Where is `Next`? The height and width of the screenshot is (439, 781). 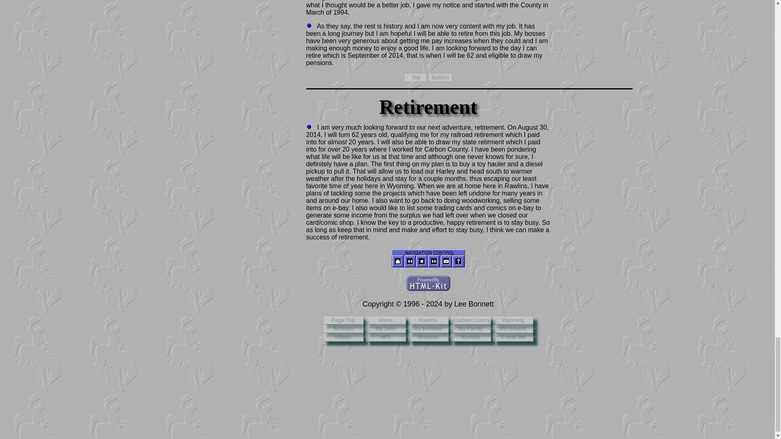 Next is located at coordinates (434, 261).